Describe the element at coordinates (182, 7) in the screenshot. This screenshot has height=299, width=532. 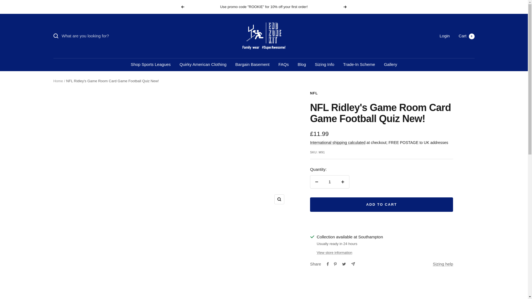
I see `End Zone Kit` at that location.